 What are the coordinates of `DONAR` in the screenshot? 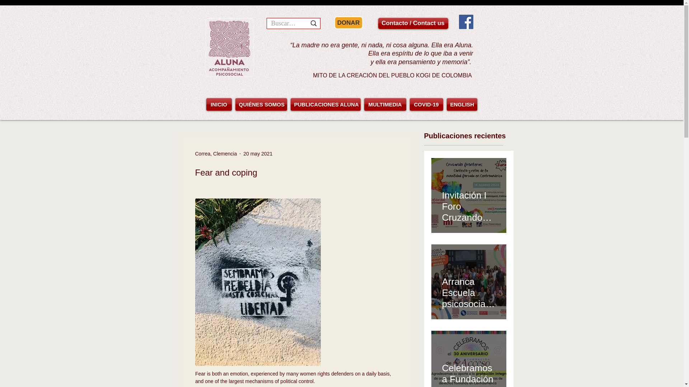 It's located at (348, 23).